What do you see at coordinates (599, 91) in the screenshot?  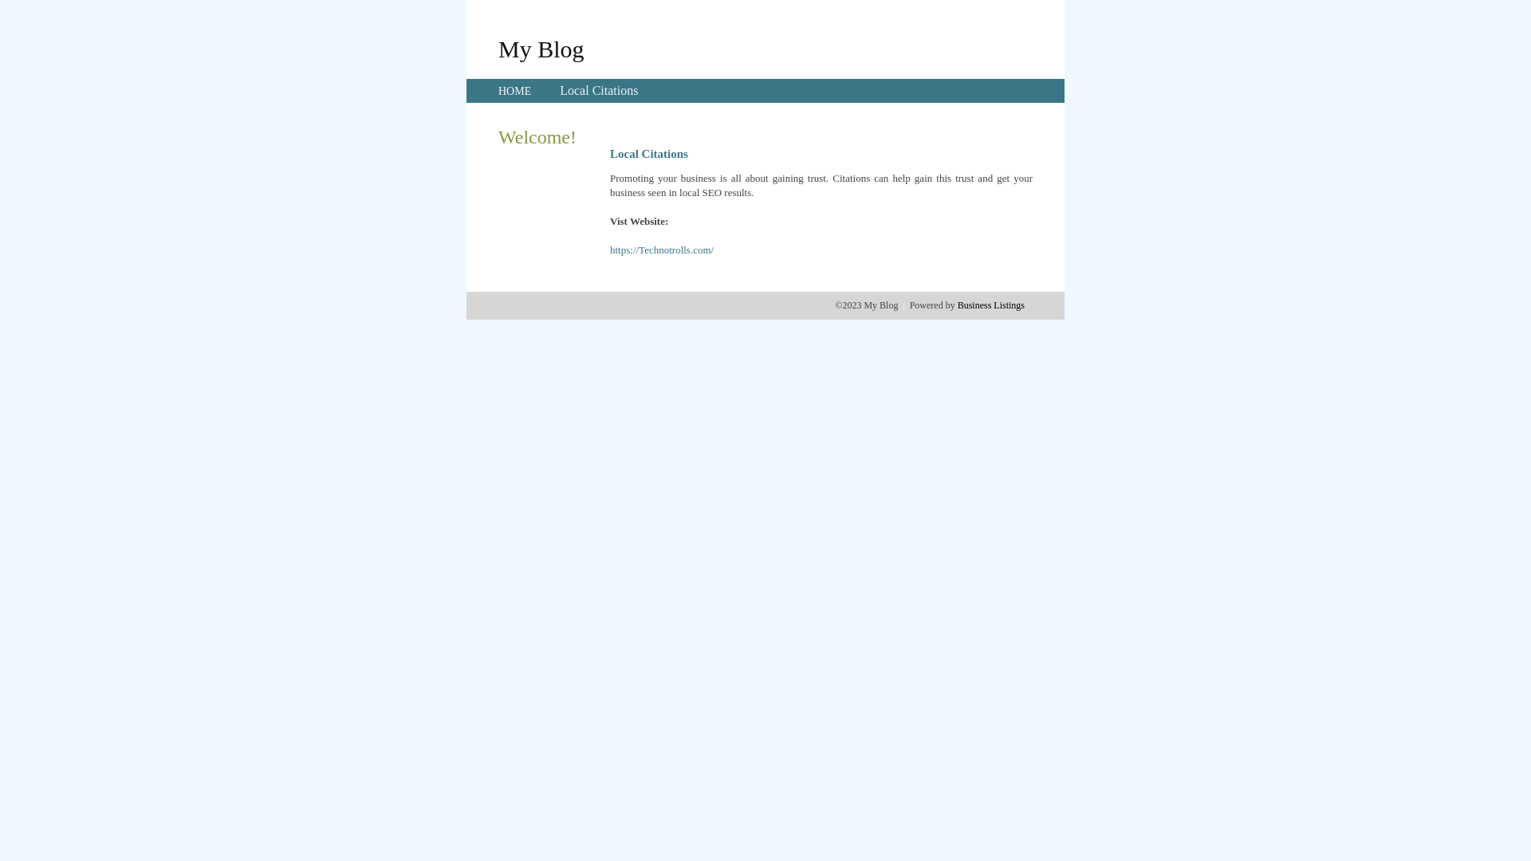 I see `Local Citations` at bounding box center [599, 91].